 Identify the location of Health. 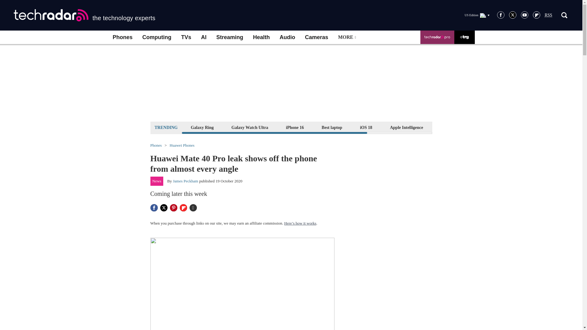
(261, 37).